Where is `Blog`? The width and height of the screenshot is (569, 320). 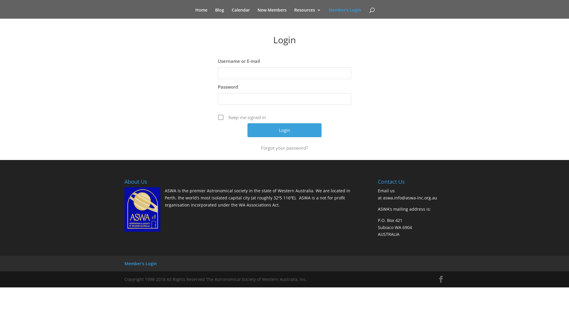
Blog is located at coordinates (220, 13).